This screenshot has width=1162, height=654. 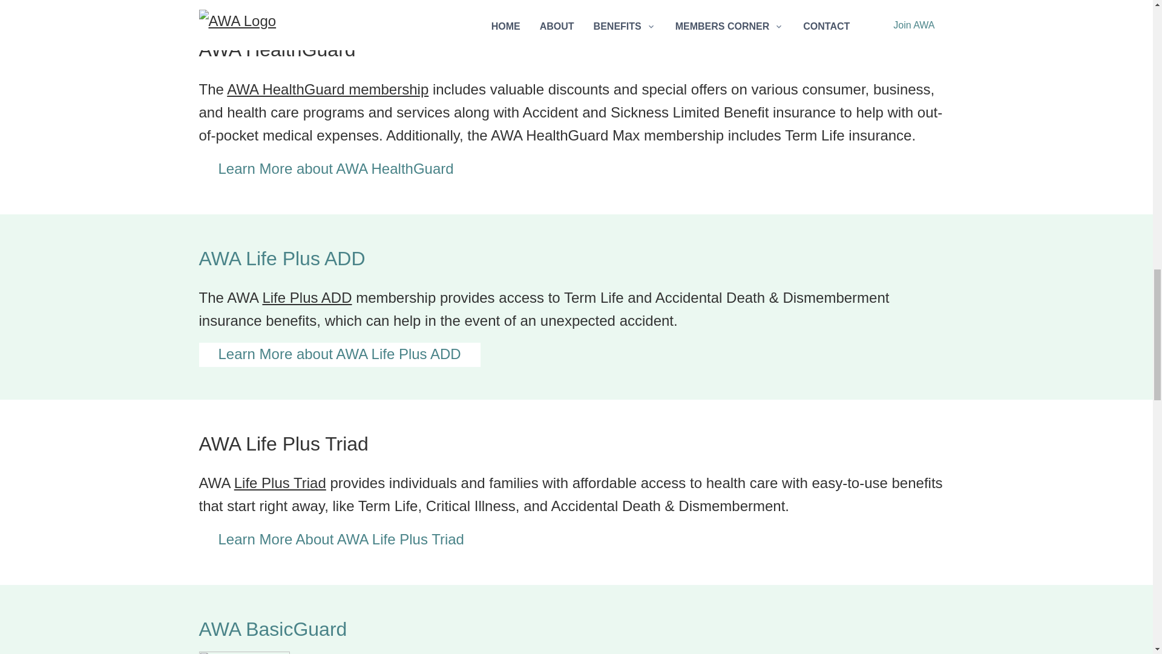 What do you see at coordinates (339, 354) in the screenshot?
I see `Learn More about AWA Life Plus ADD` at bounding box center [339, 354].